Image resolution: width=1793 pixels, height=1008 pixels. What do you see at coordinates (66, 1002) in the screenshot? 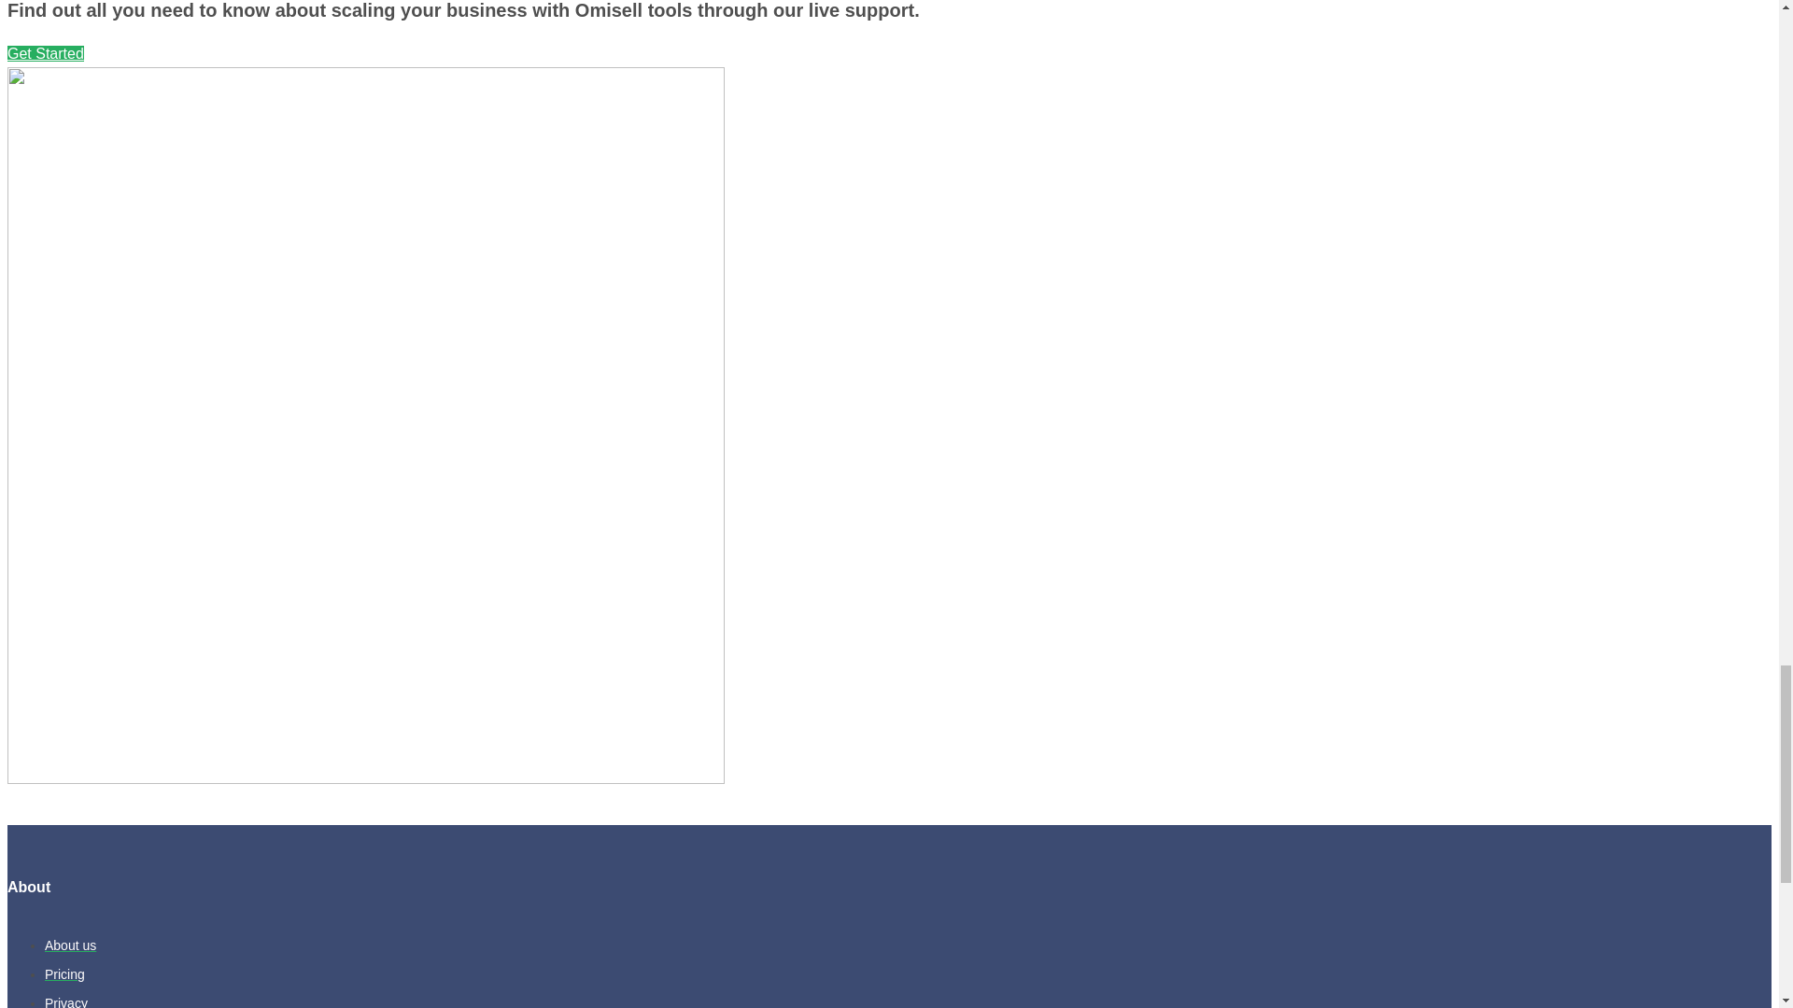
I see `Privacy` at bounding box center [66, 1002].